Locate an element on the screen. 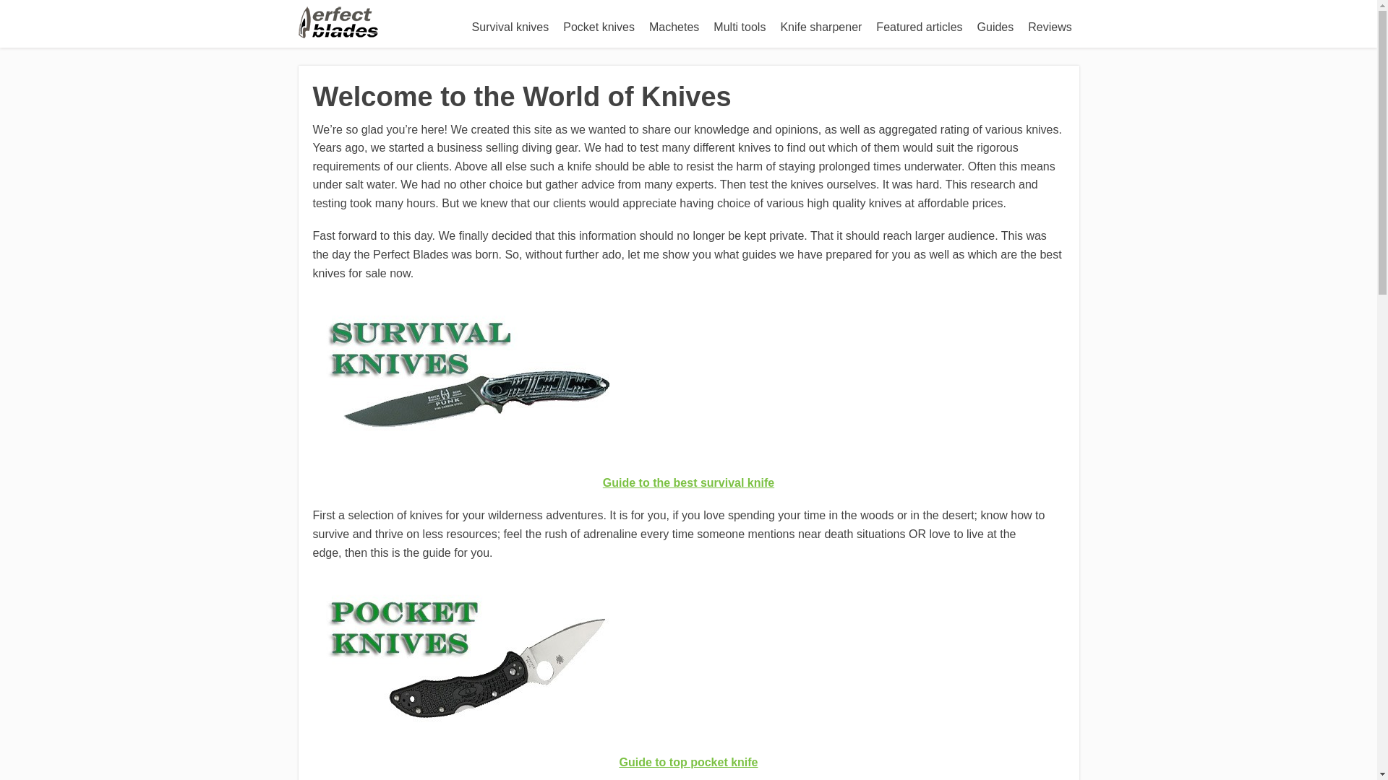 This screenshot has height=780, width=1388. Machetes is located at coordinates (674, 27).